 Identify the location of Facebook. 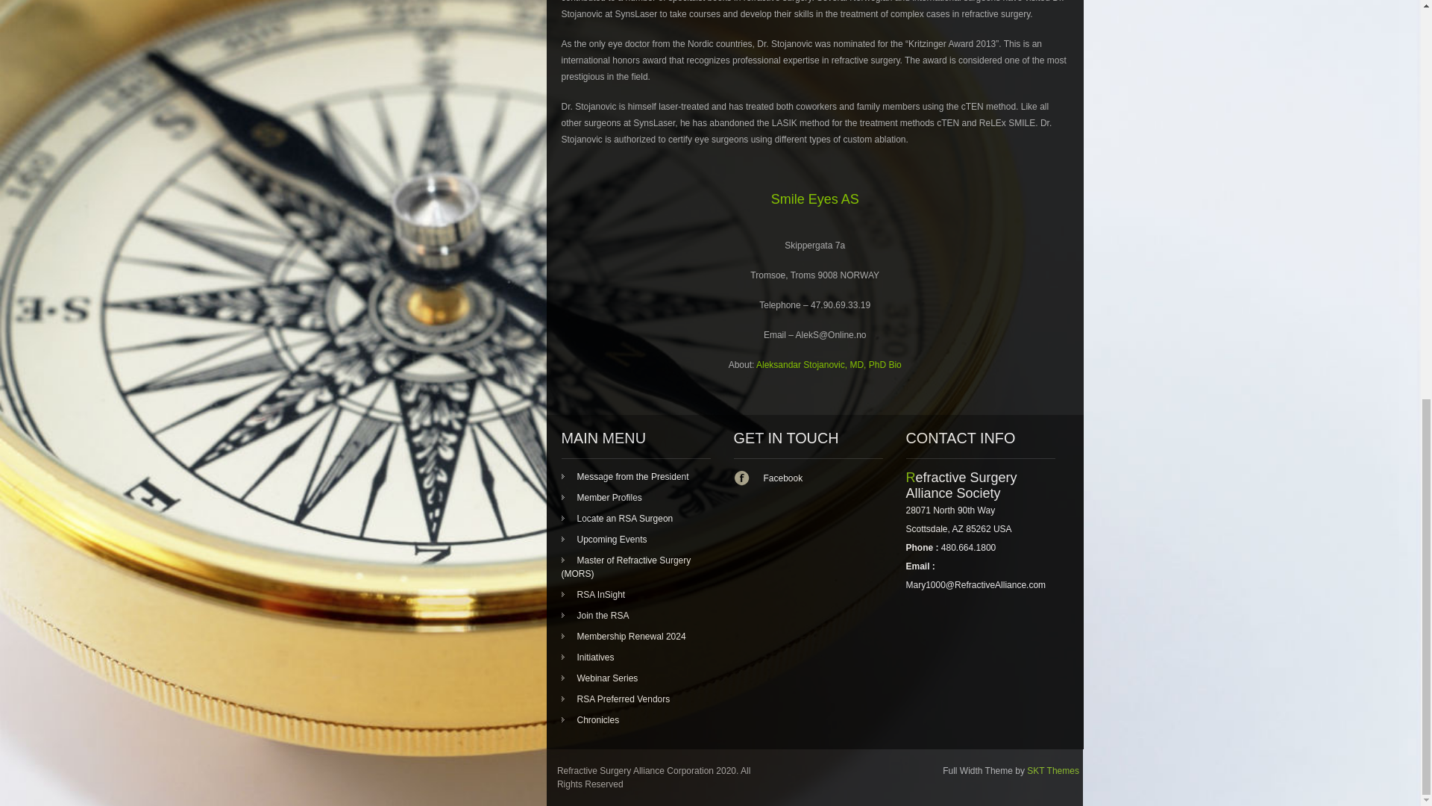
(804, 478).